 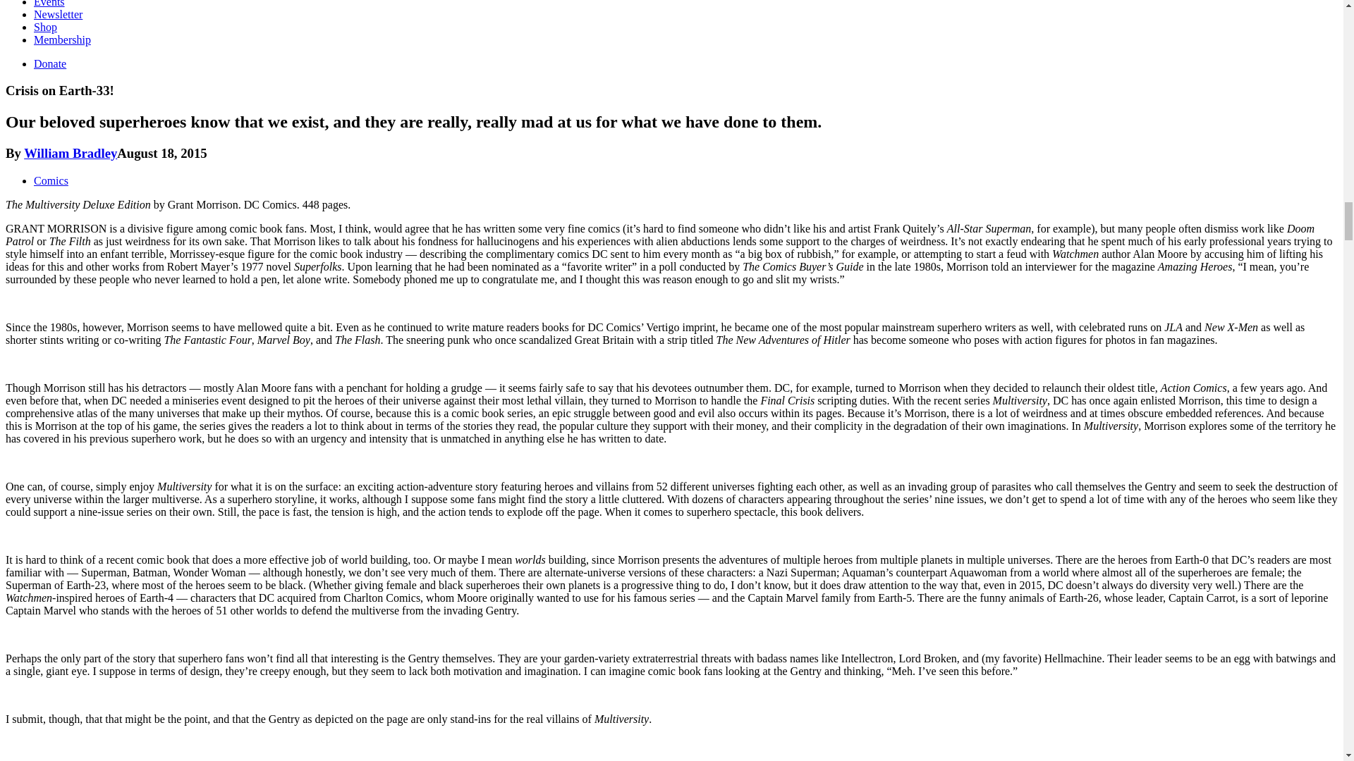 What do you see at coordinates (62, 39) in the screenshot?
I see `Membership` at bounding box center [62, 39].